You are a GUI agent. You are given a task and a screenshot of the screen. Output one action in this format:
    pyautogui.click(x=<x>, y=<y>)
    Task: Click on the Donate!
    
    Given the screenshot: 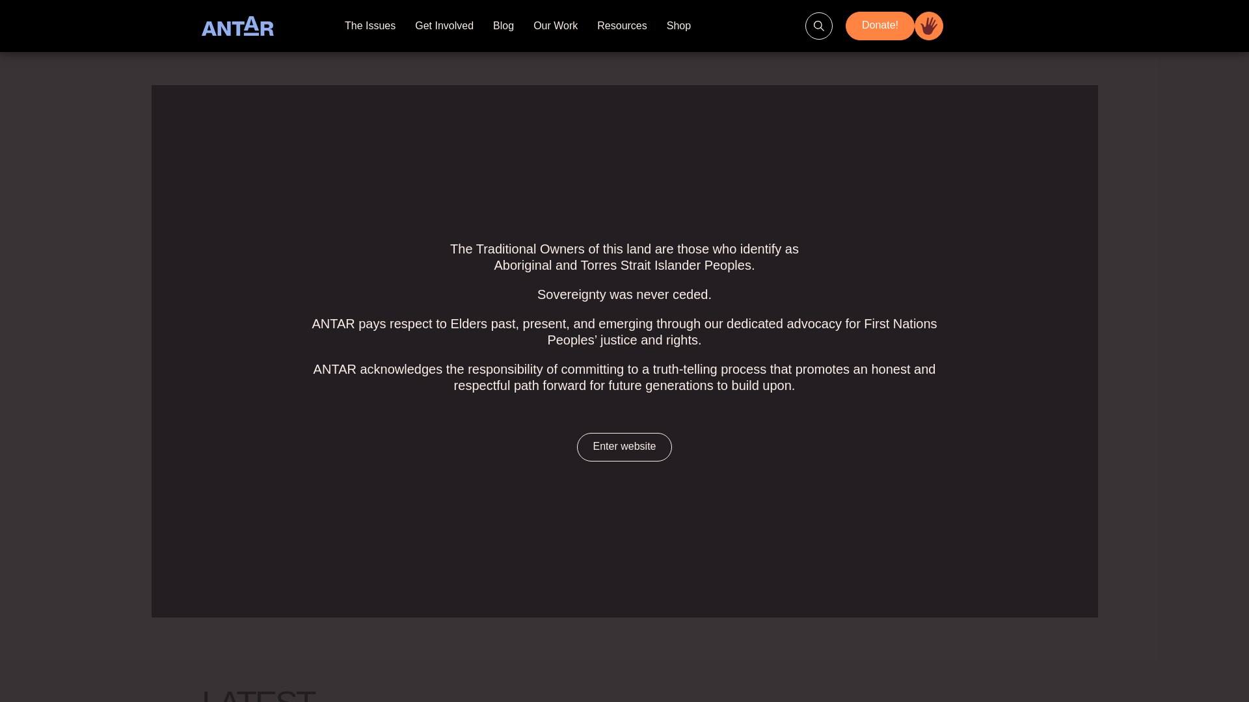 What is the action you would take?
    pyautogui.click(x=894, y=26)
    